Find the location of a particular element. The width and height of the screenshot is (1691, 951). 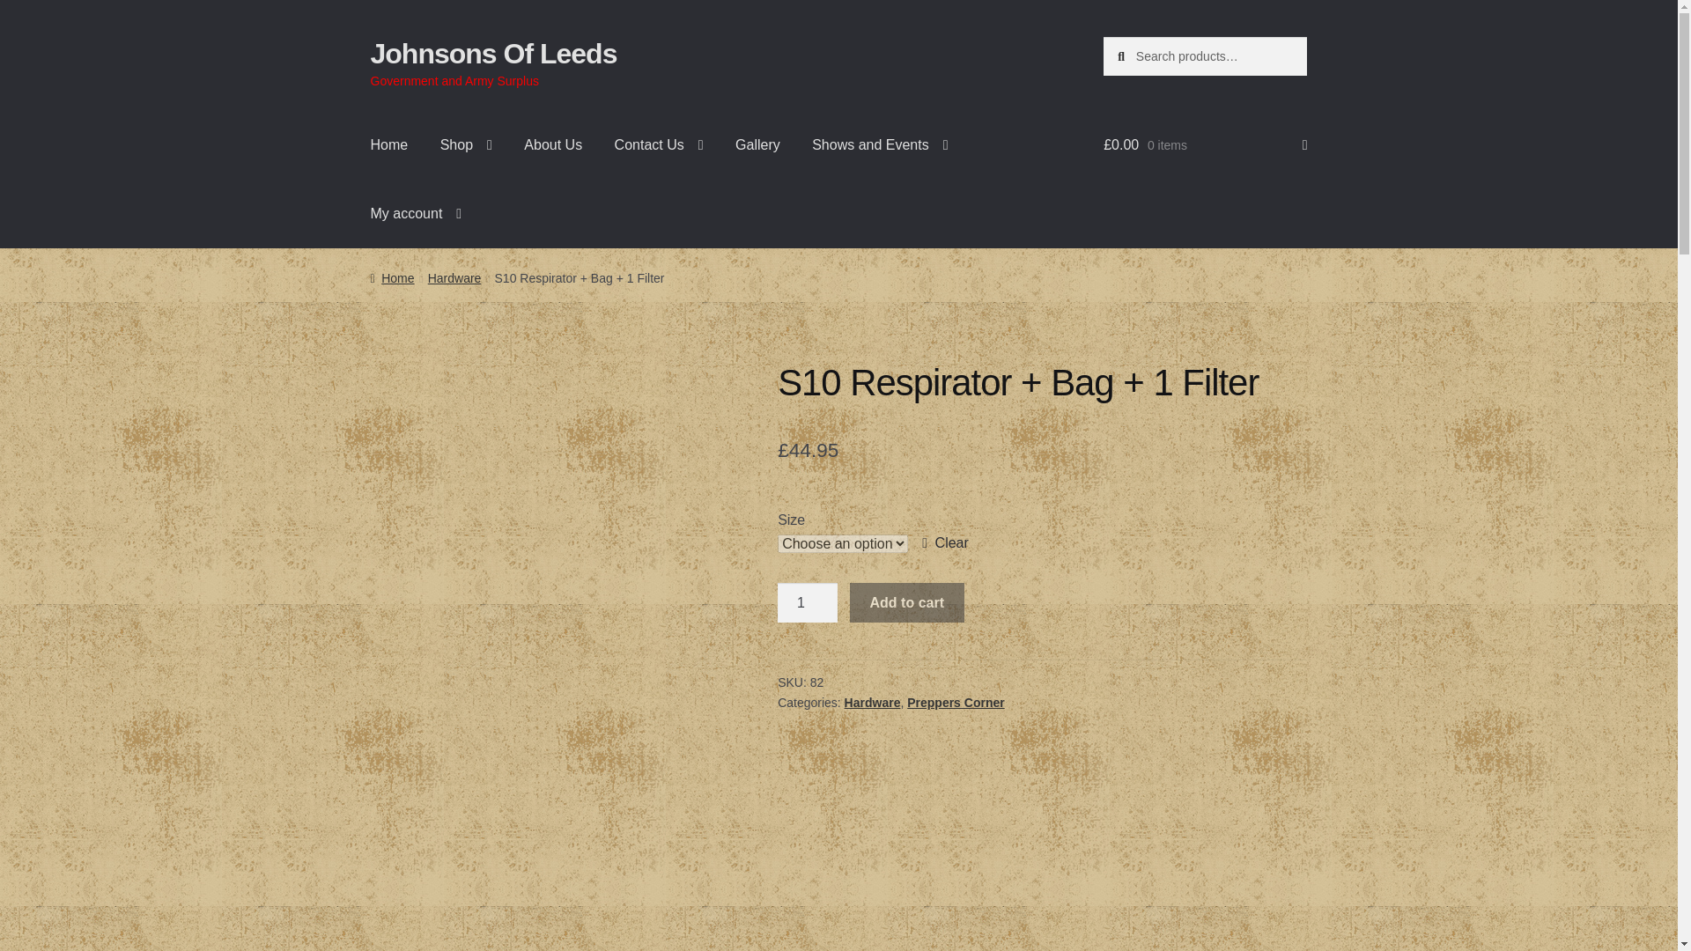

Shop is located at coordinates (465, 145).